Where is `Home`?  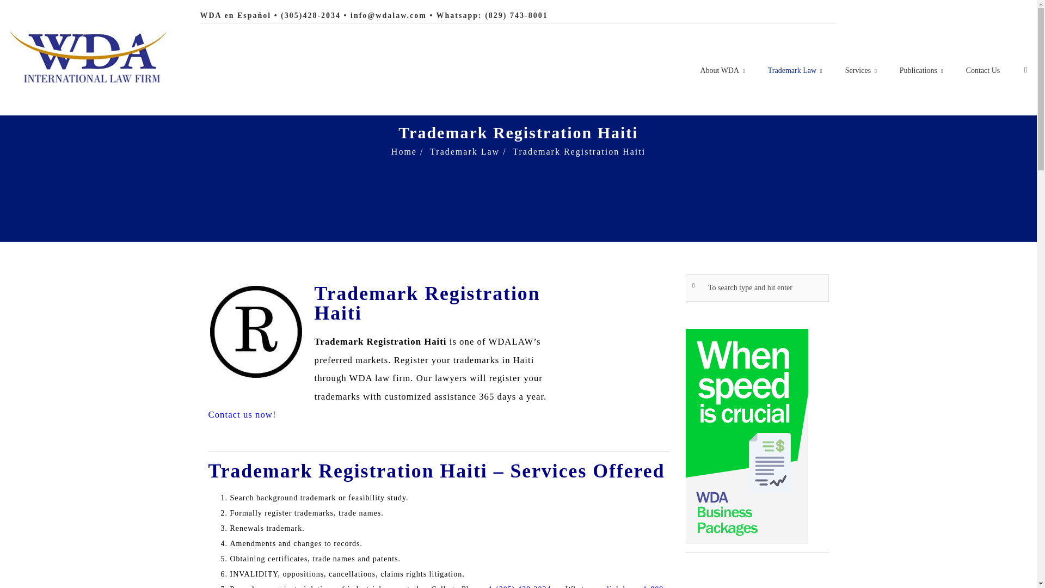 Home is located at coordinates (404, 151).